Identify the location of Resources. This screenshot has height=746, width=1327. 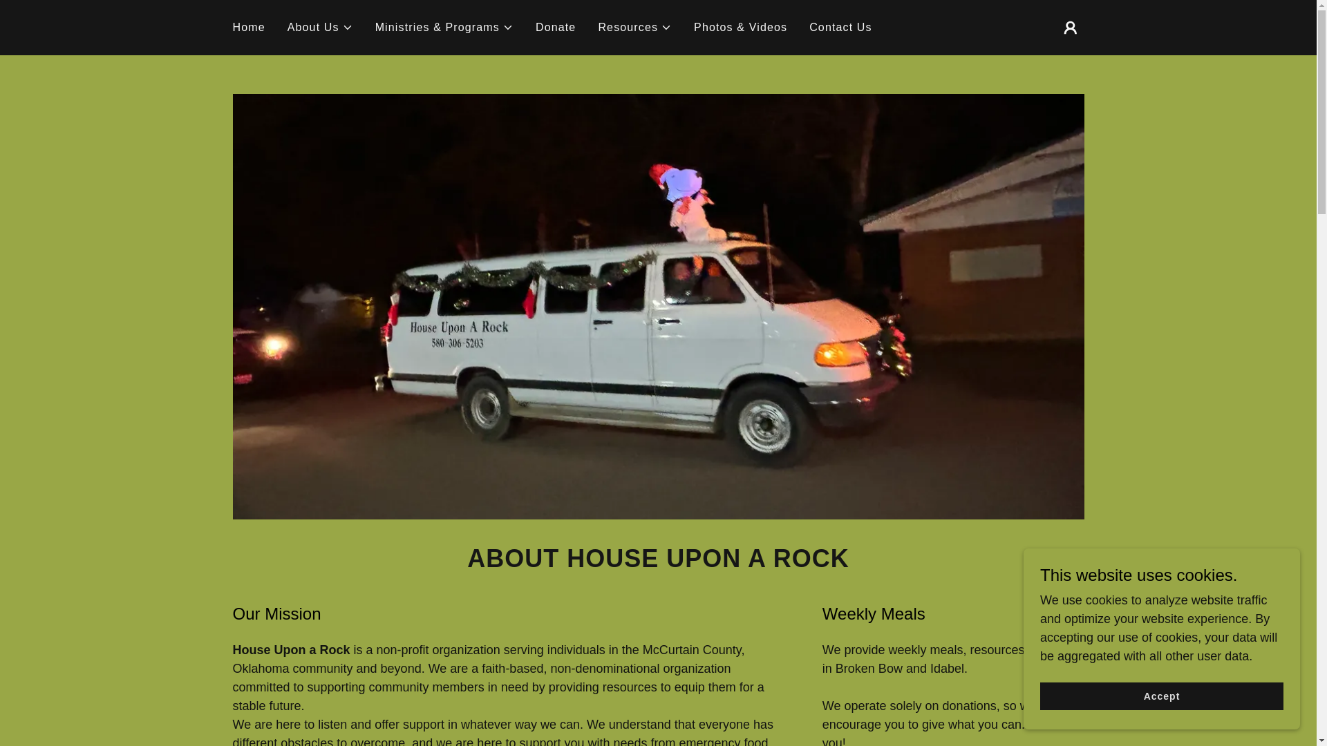
(634, 28).